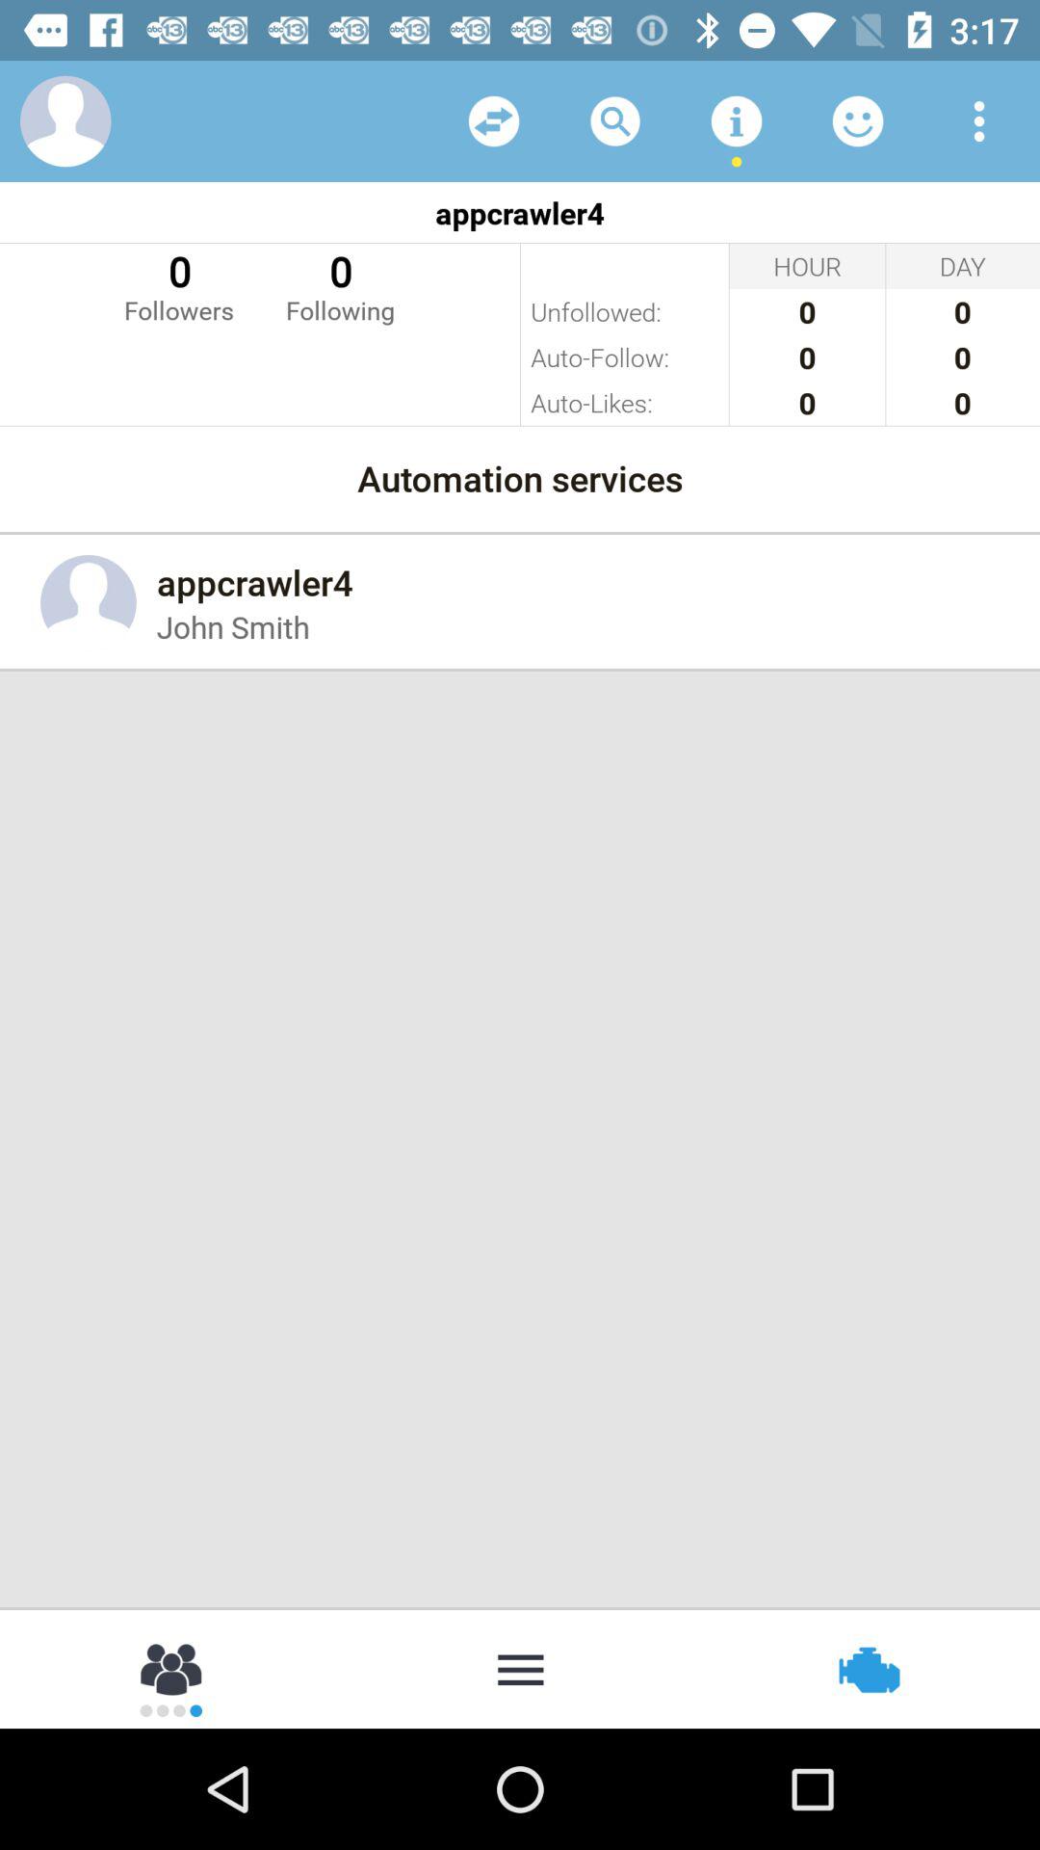 The height and width of the screenshot is (1850, 1040). Describe the element at coordinates (615, 121) in the screenshot. I see `search button` at that location.